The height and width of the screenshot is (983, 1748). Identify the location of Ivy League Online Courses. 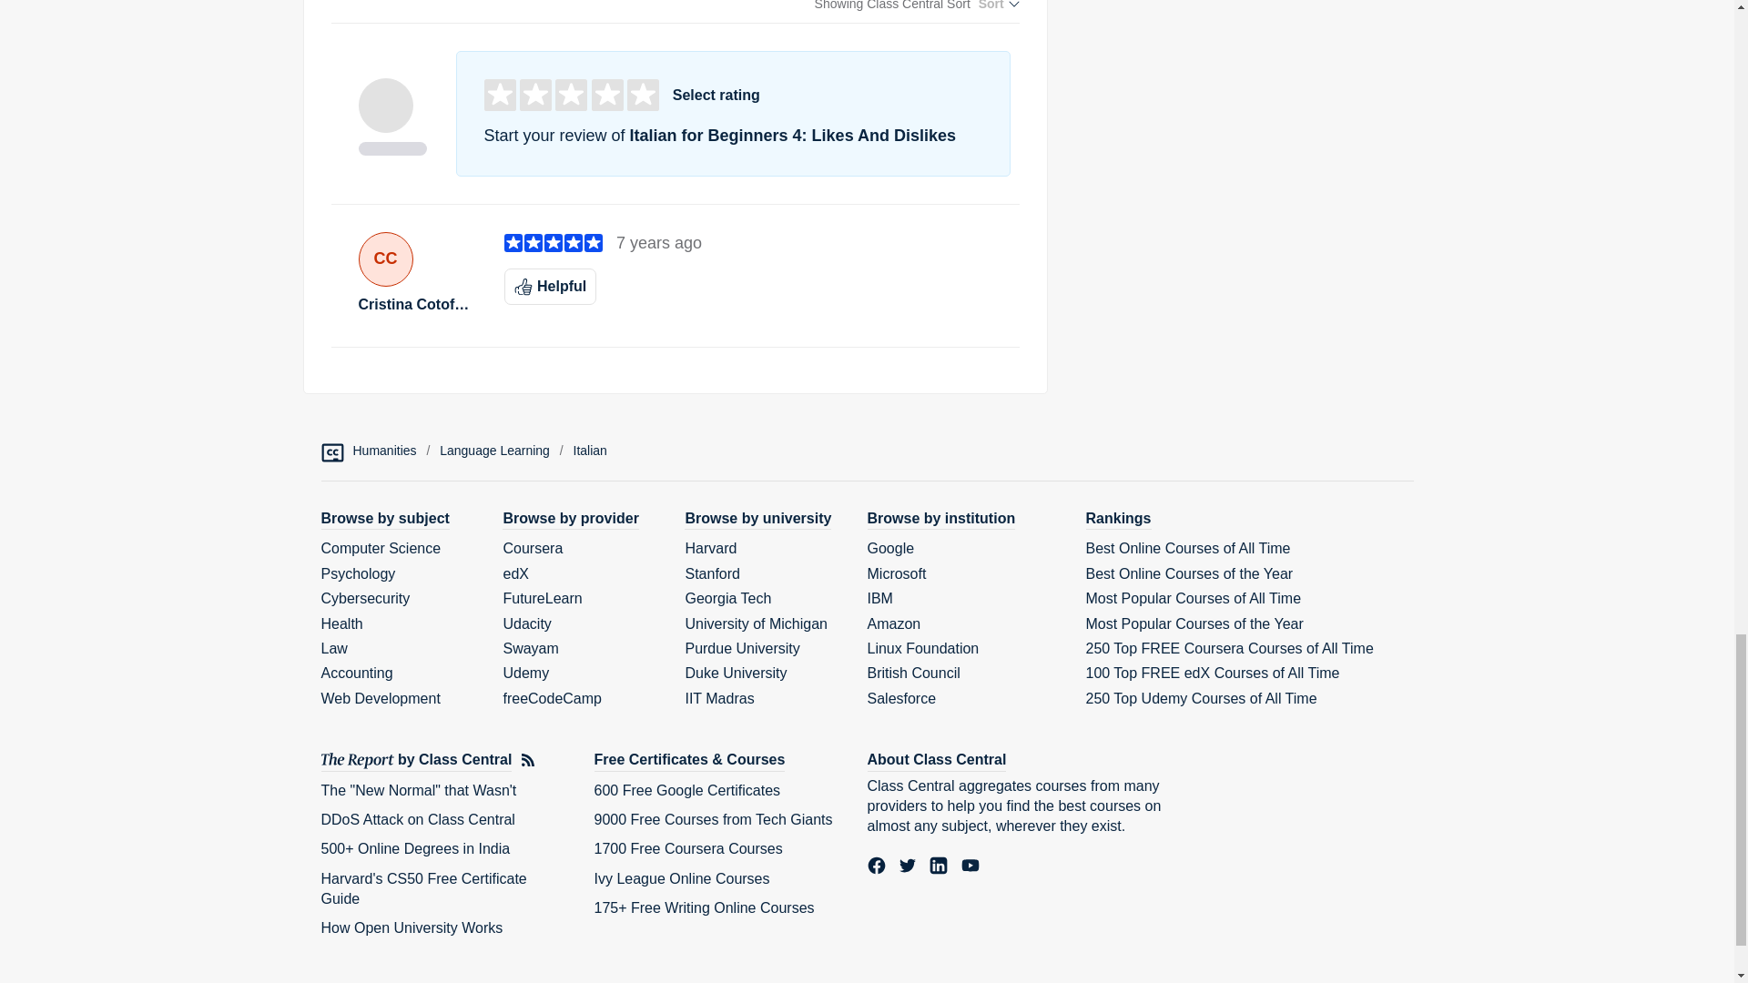
(681, 878).